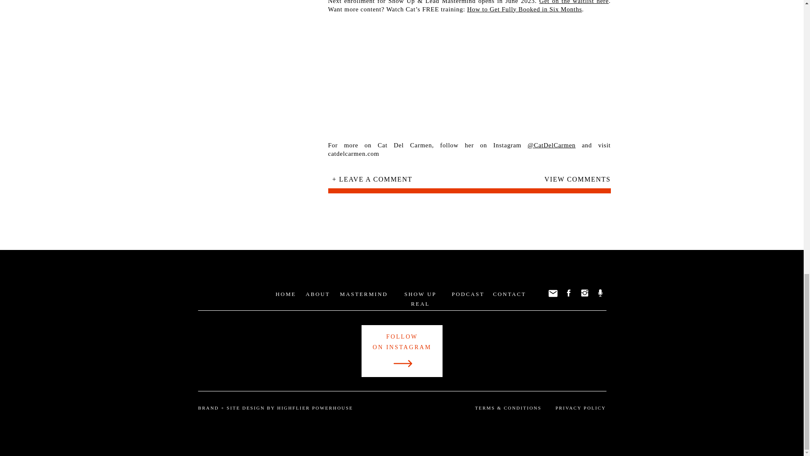  I want to click on CONTACT, so click(509, 294).